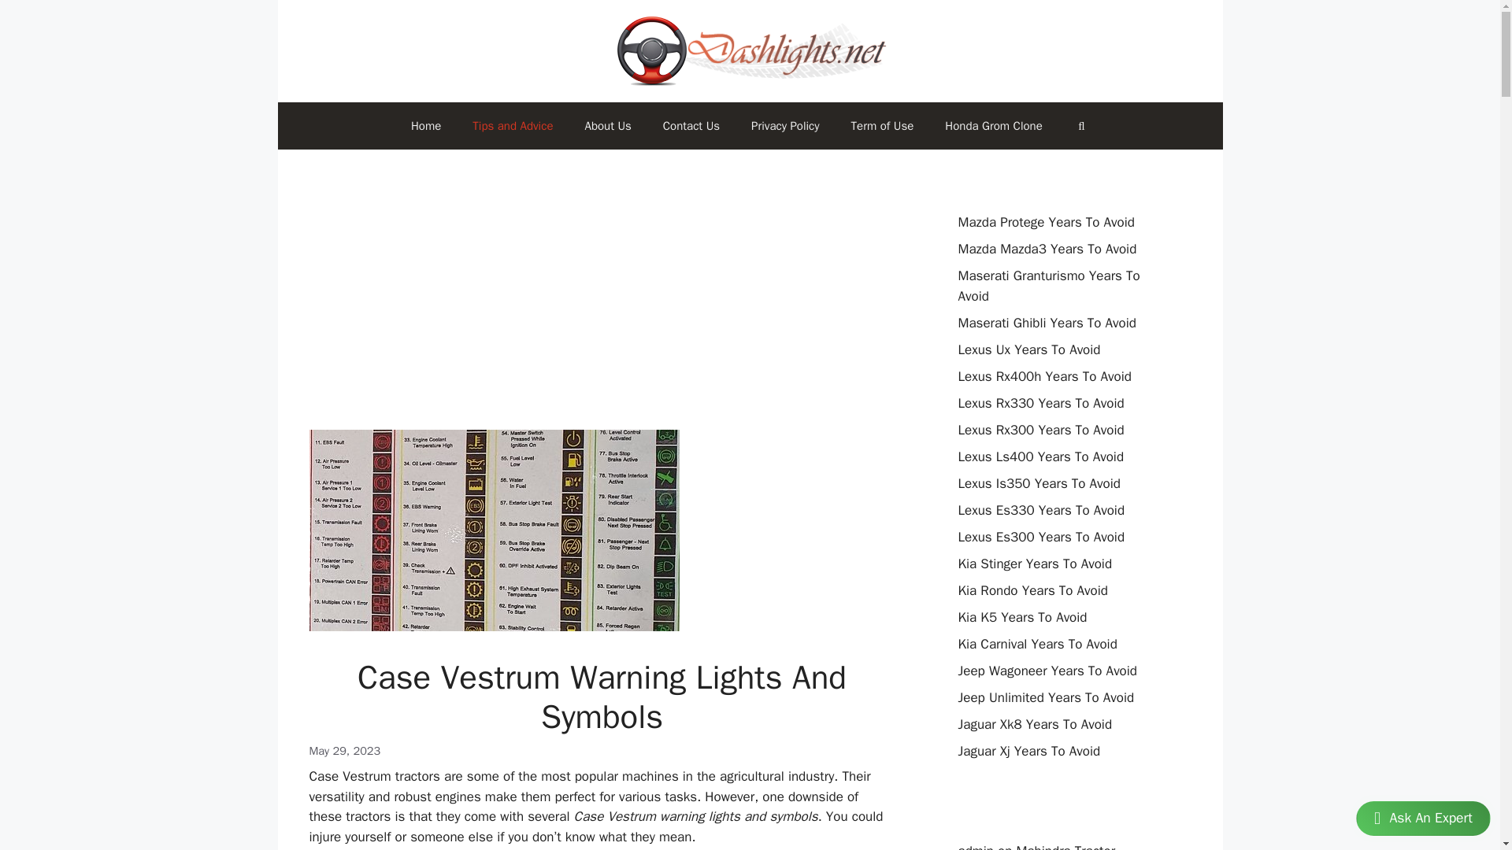  Describe the element at coordinates (512, 126) in the screenshot. I see `Tips and Advice` at that location.